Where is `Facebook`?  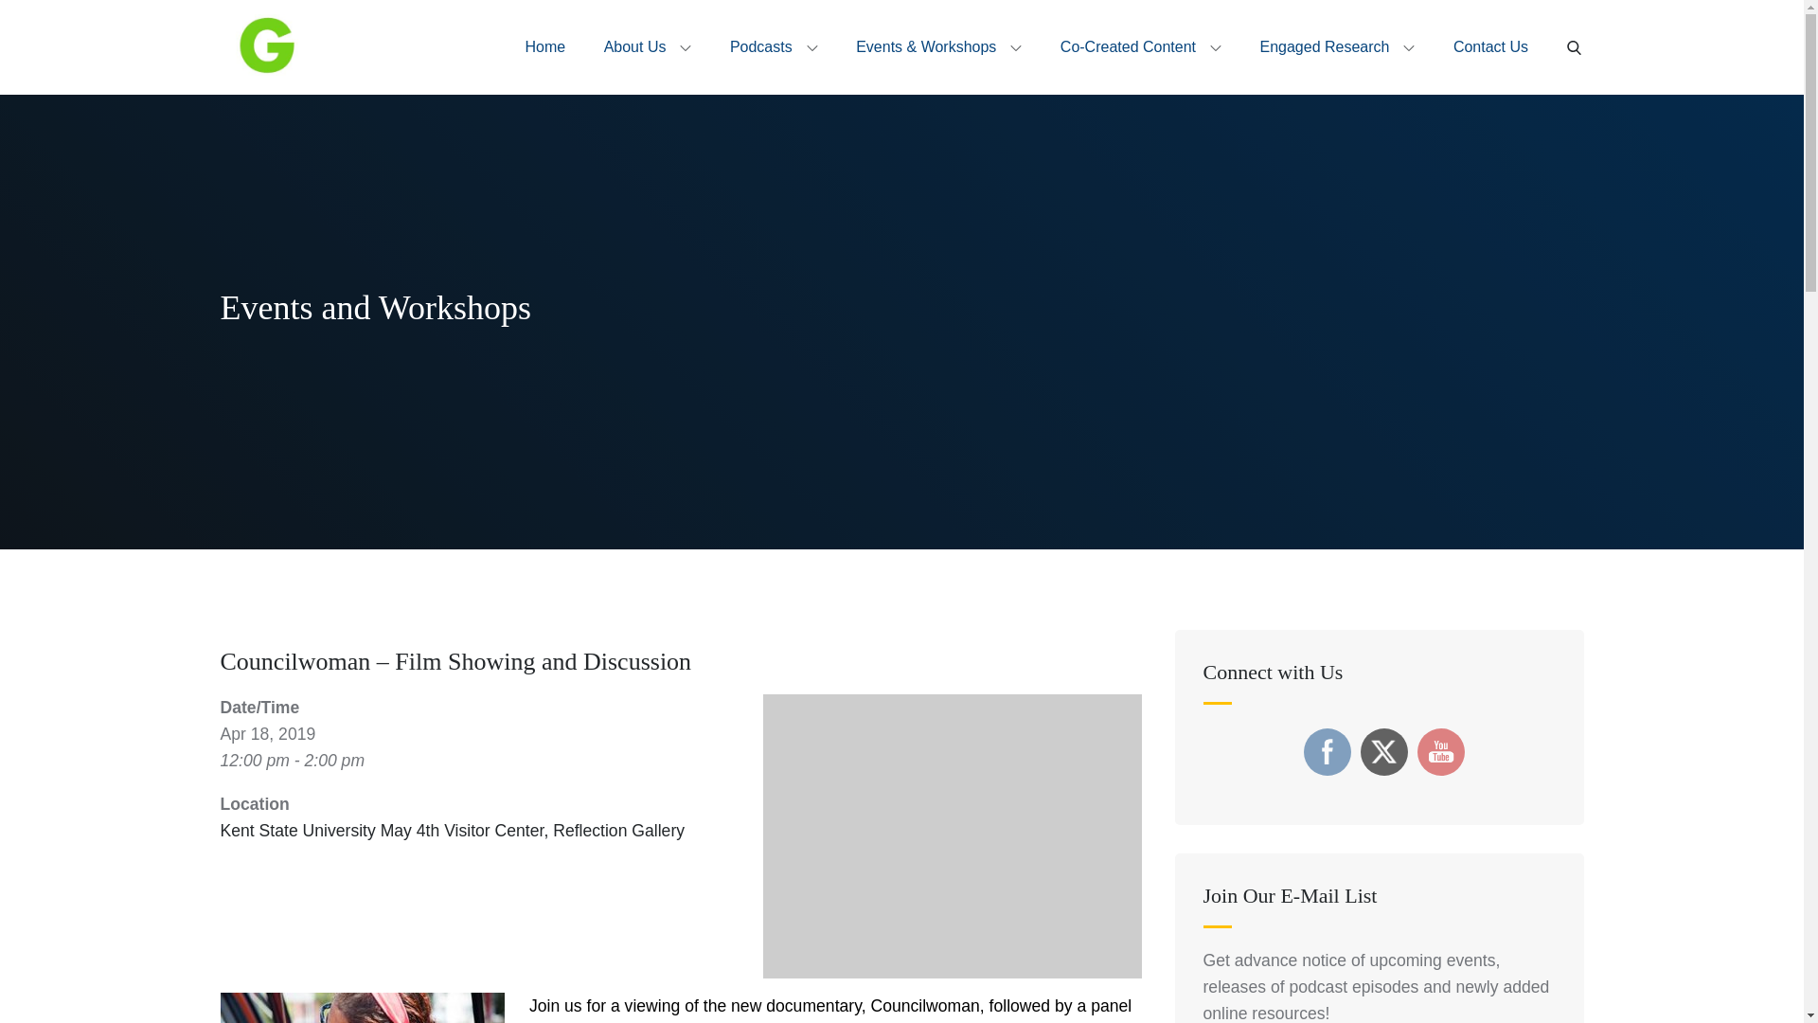
Facebook is located at coordinates (1328, 751).